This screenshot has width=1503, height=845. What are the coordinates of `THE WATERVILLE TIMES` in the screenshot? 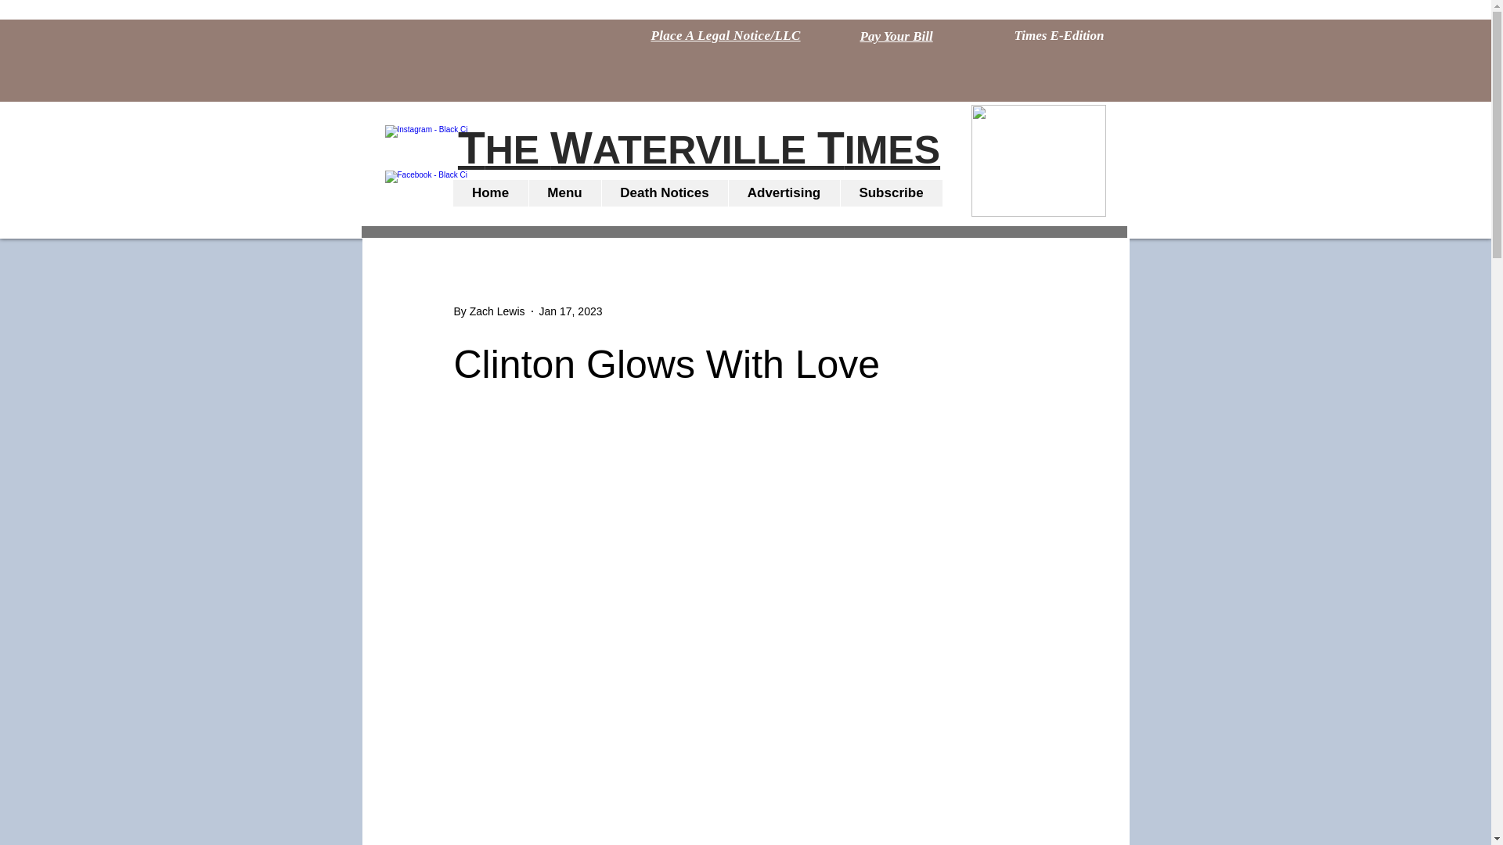 It's located at (699, 150).